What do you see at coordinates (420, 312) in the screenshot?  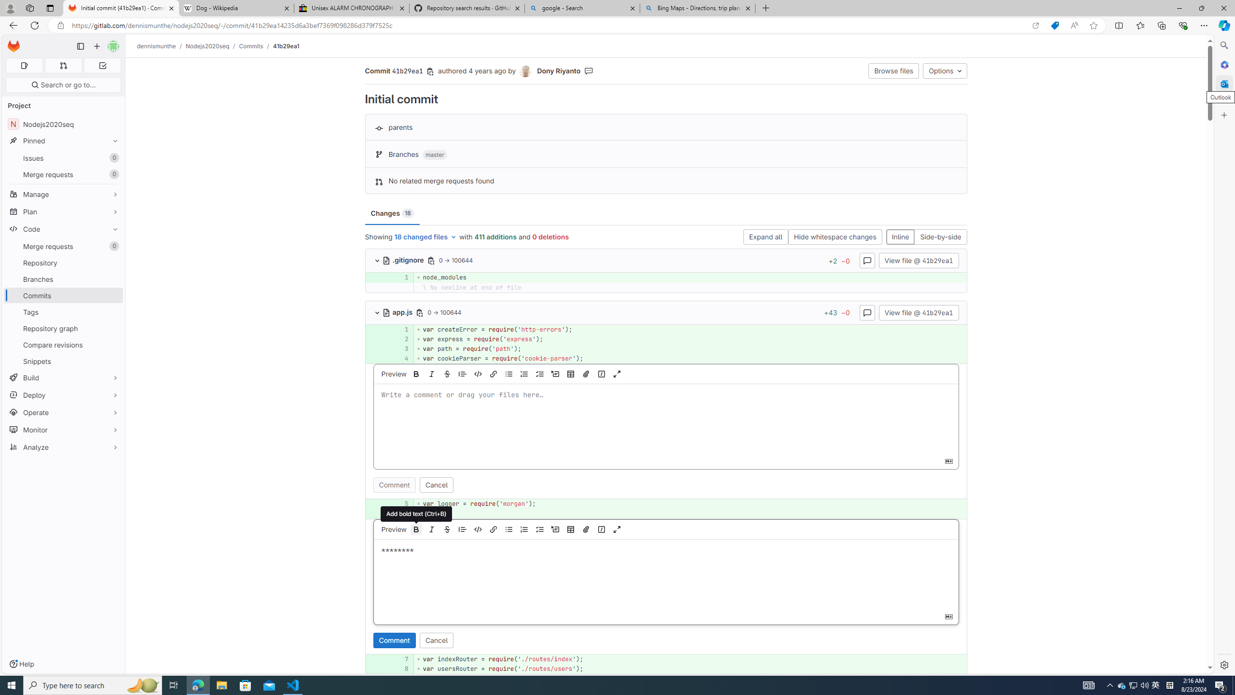 I see `Copy file path` at bounding box center [420, 312].